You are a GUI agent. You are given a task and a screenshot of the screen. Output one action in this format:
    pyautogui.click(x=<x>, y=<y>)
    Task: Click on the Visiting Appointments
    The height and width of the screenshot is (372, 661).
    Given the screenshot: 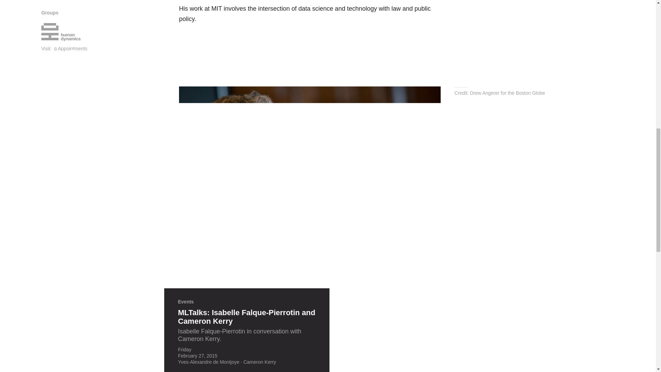 What is the action you would take?
    pyautogui.click(x=64, y=48)
    